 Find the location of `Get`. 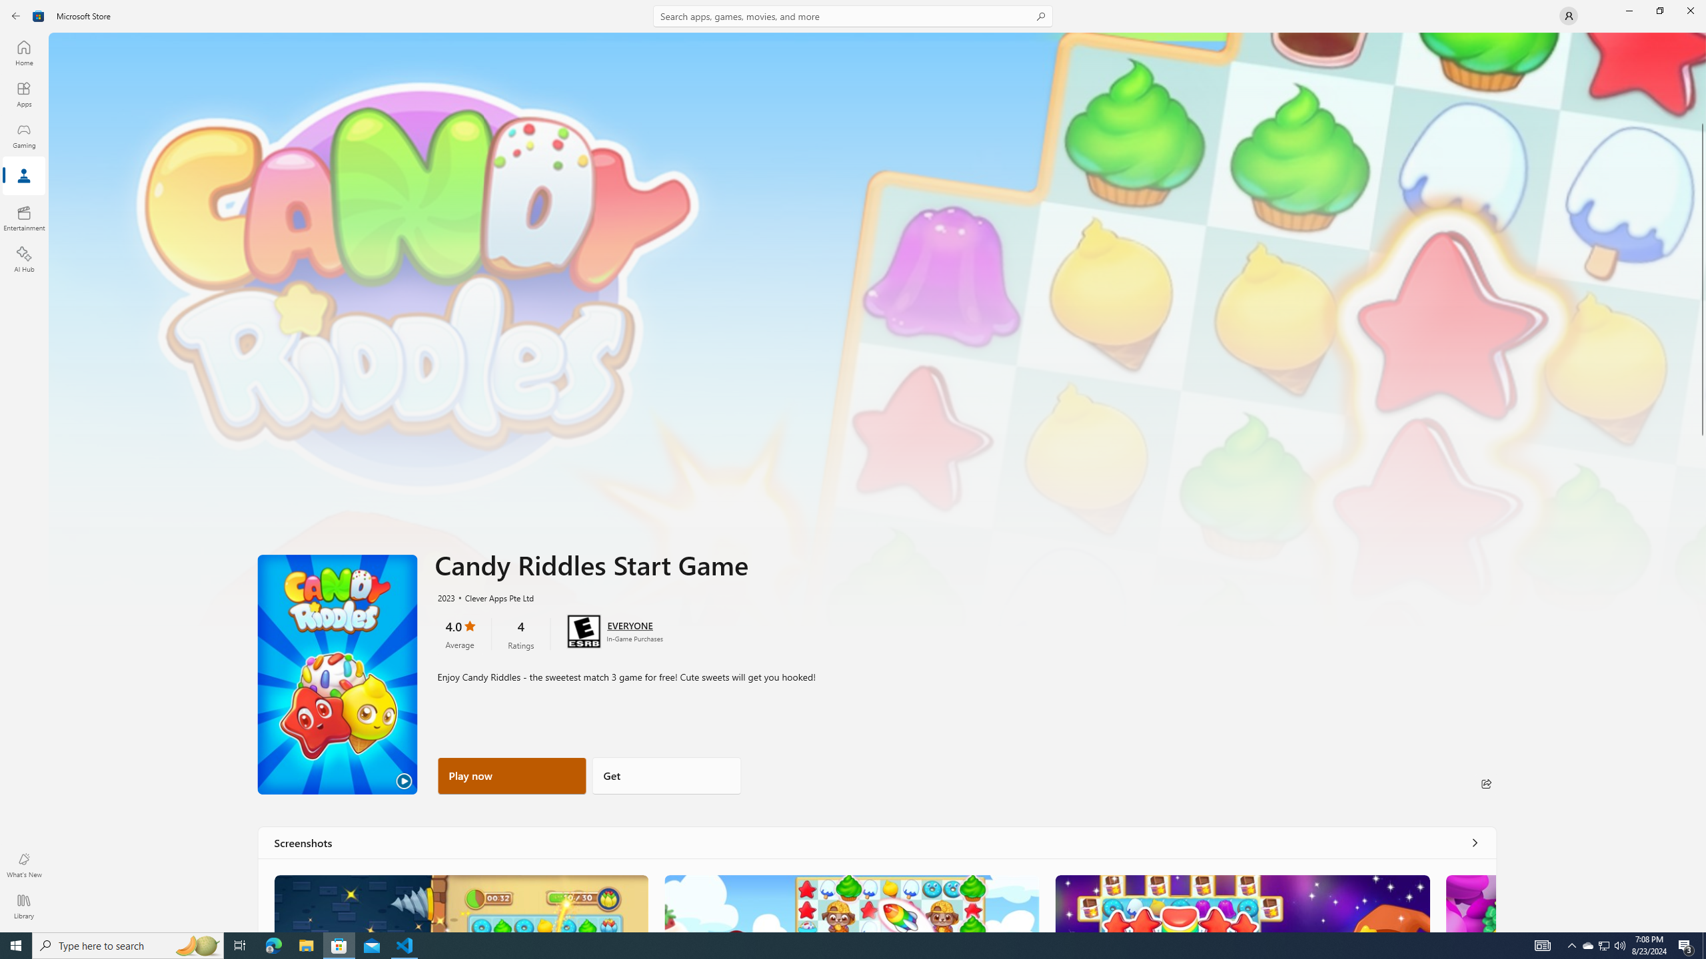

Get is located at coordinates (666, 775).